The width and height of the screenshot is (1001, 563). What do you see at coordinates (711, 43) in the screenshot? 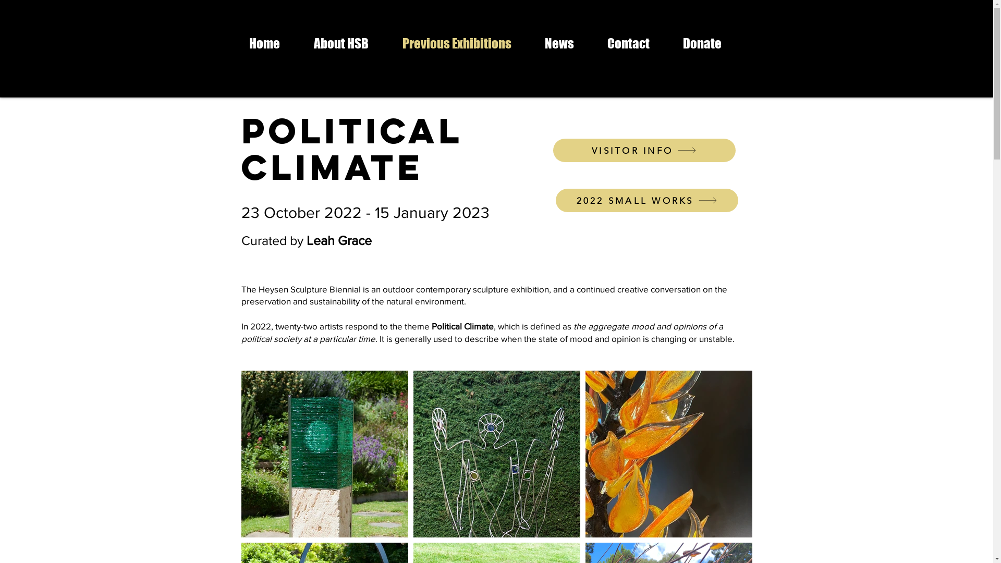
I see `Donate` at bounding box center [711, 43].